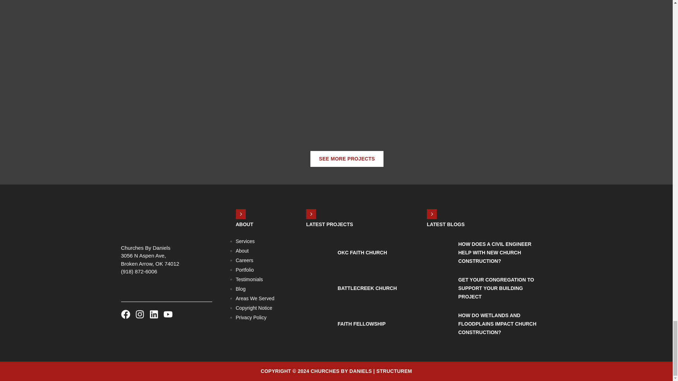 The image size is (678, 381). Describe the element at coordinates (319, 296) in the screenshot. I see `BattleCreek Church` at that location.